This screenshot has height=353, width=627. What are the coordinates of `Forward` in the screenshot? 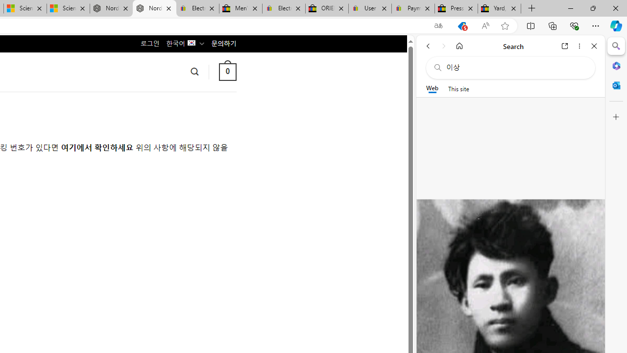 It's located at (444, 46).